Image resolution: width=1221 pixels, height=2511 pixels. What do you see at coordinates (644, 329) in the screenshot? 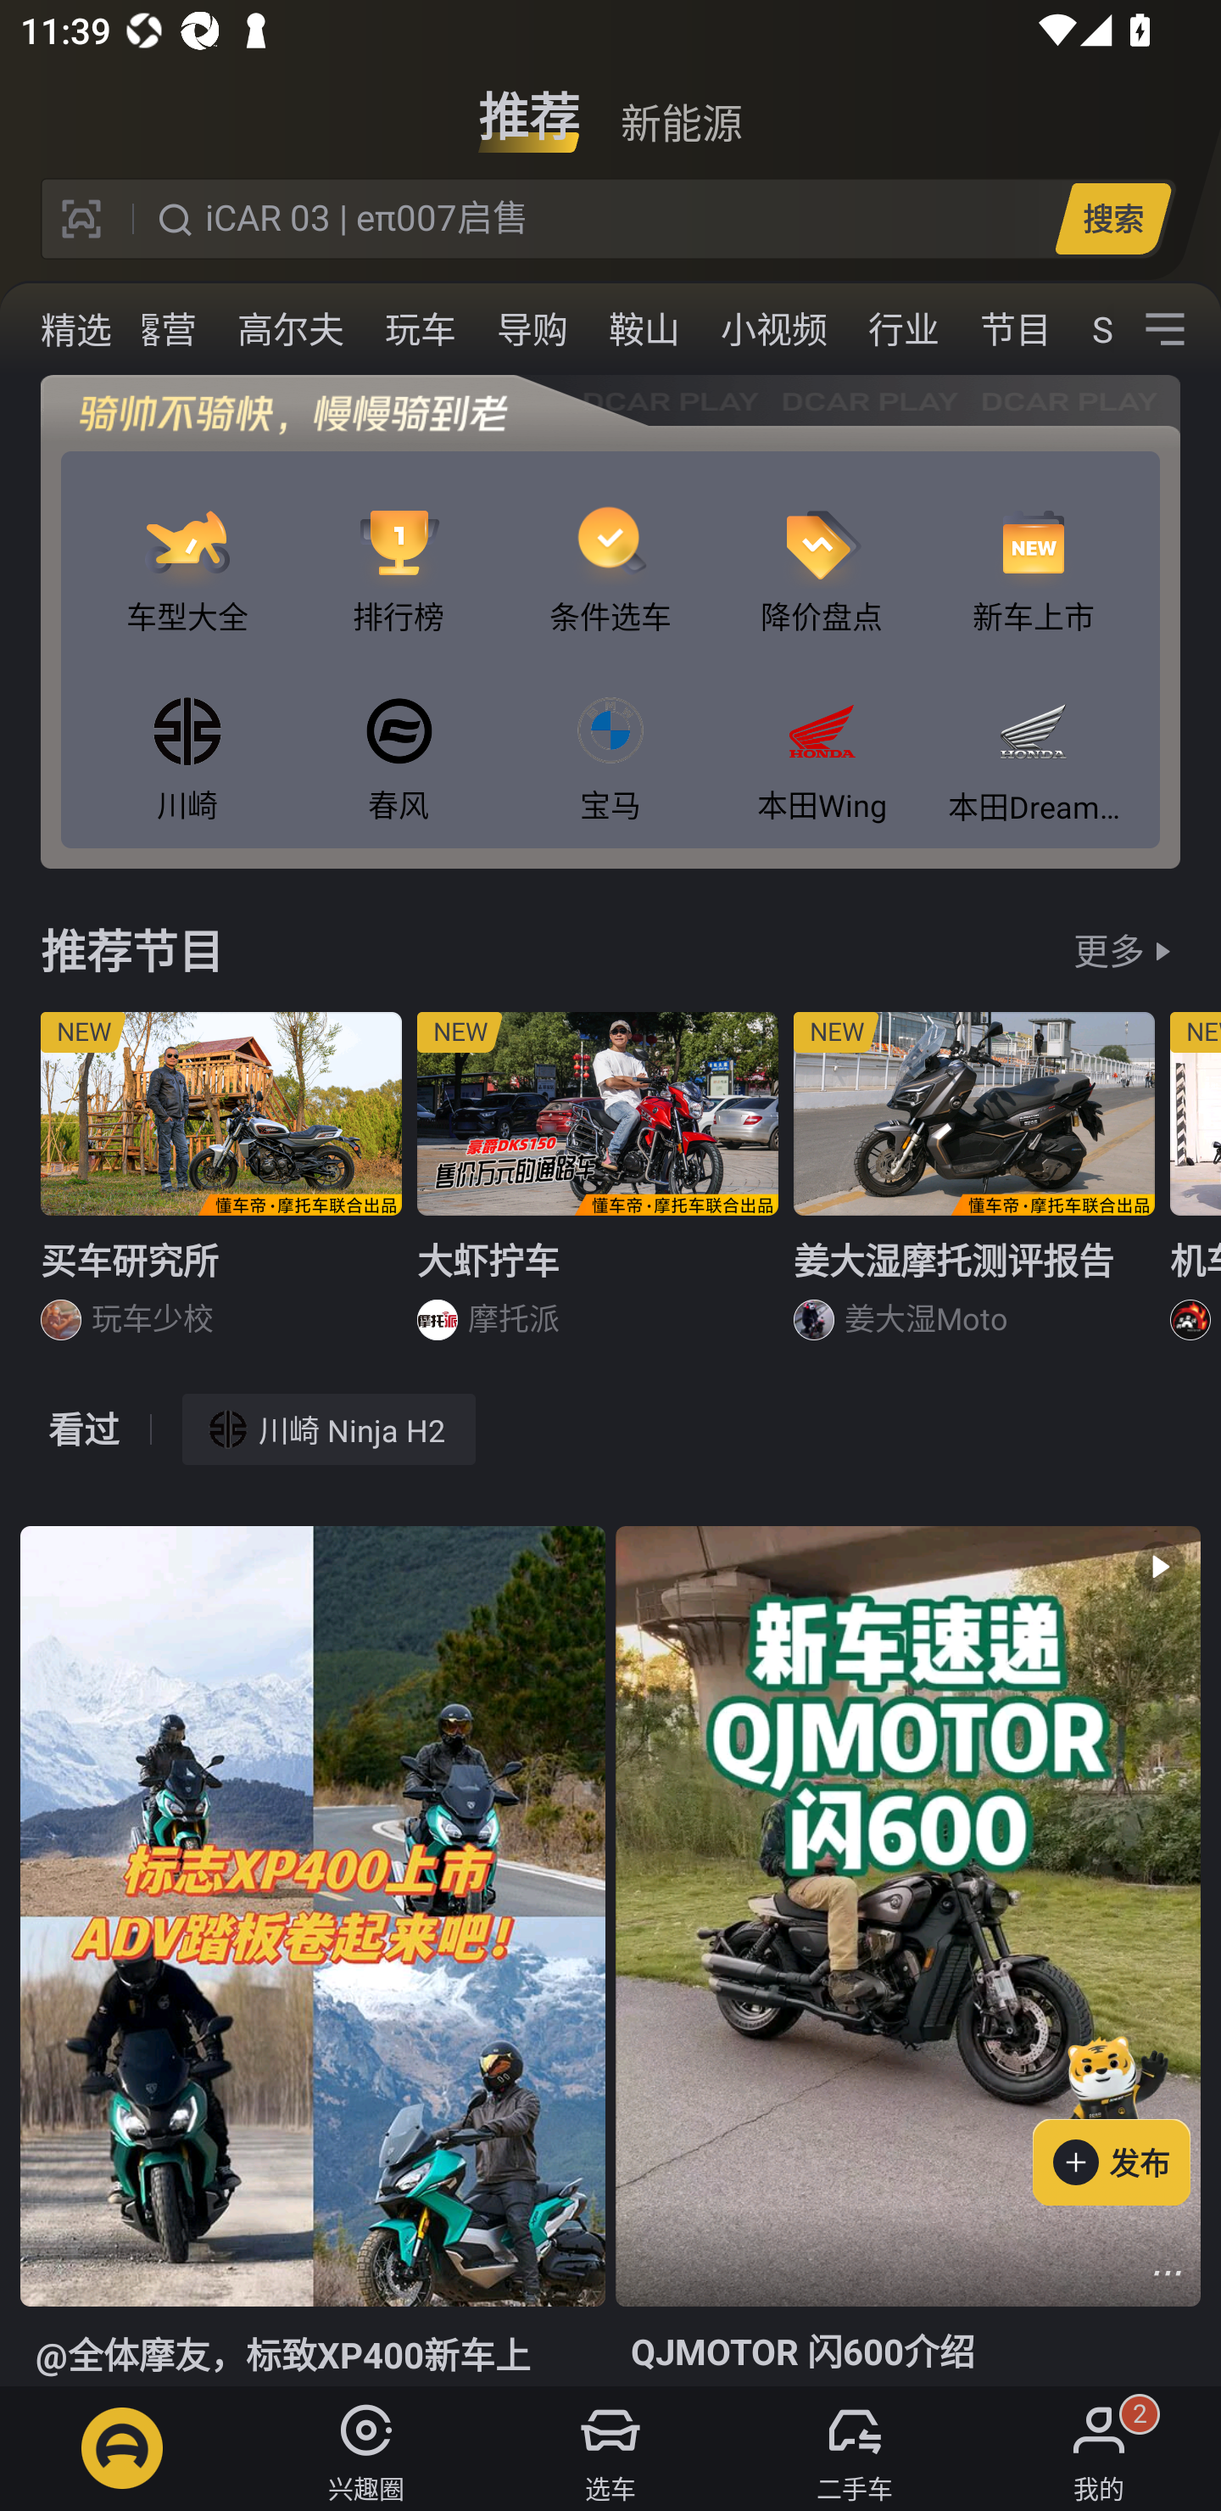
I see `鞍山` at bounding box center [644, 329].